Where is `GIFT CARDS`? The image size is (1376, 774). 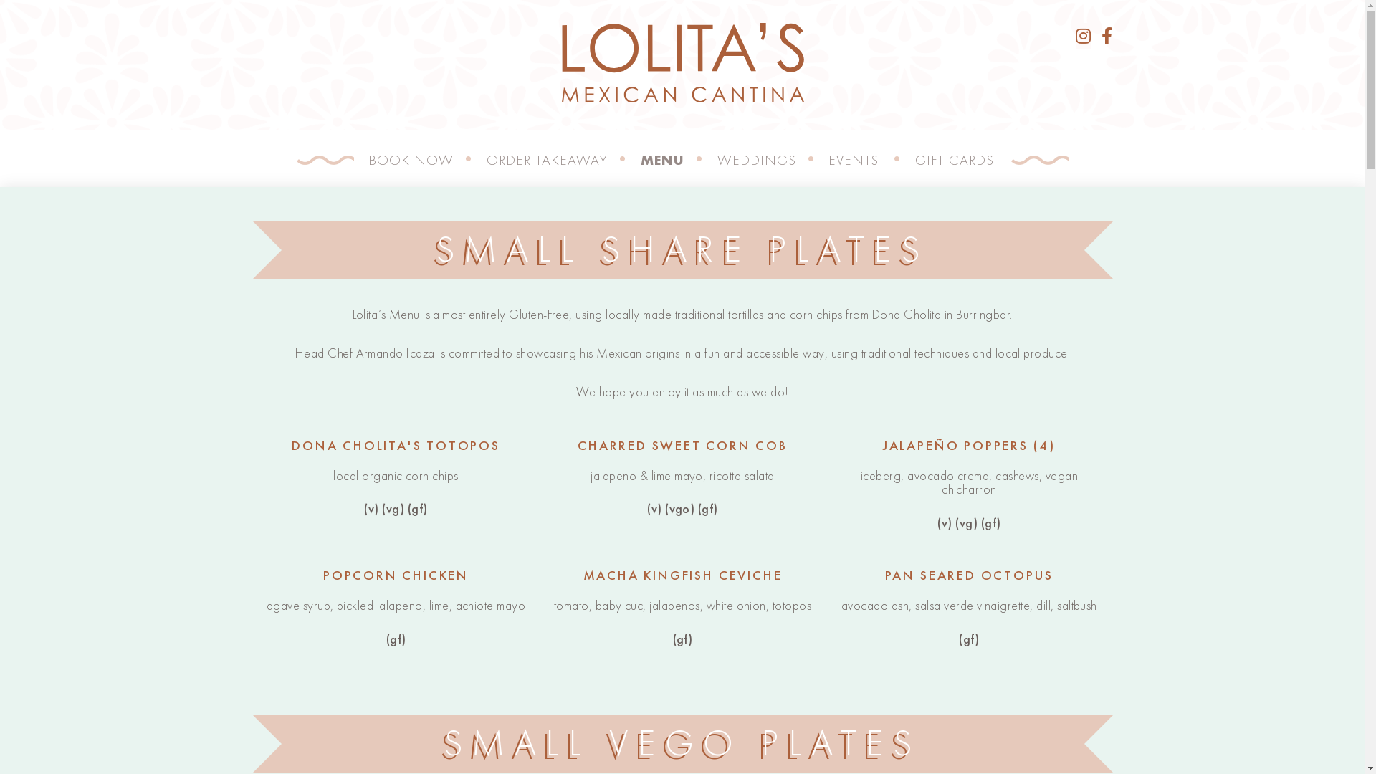
GIFT CARDS is located at coordinates (955, 160).